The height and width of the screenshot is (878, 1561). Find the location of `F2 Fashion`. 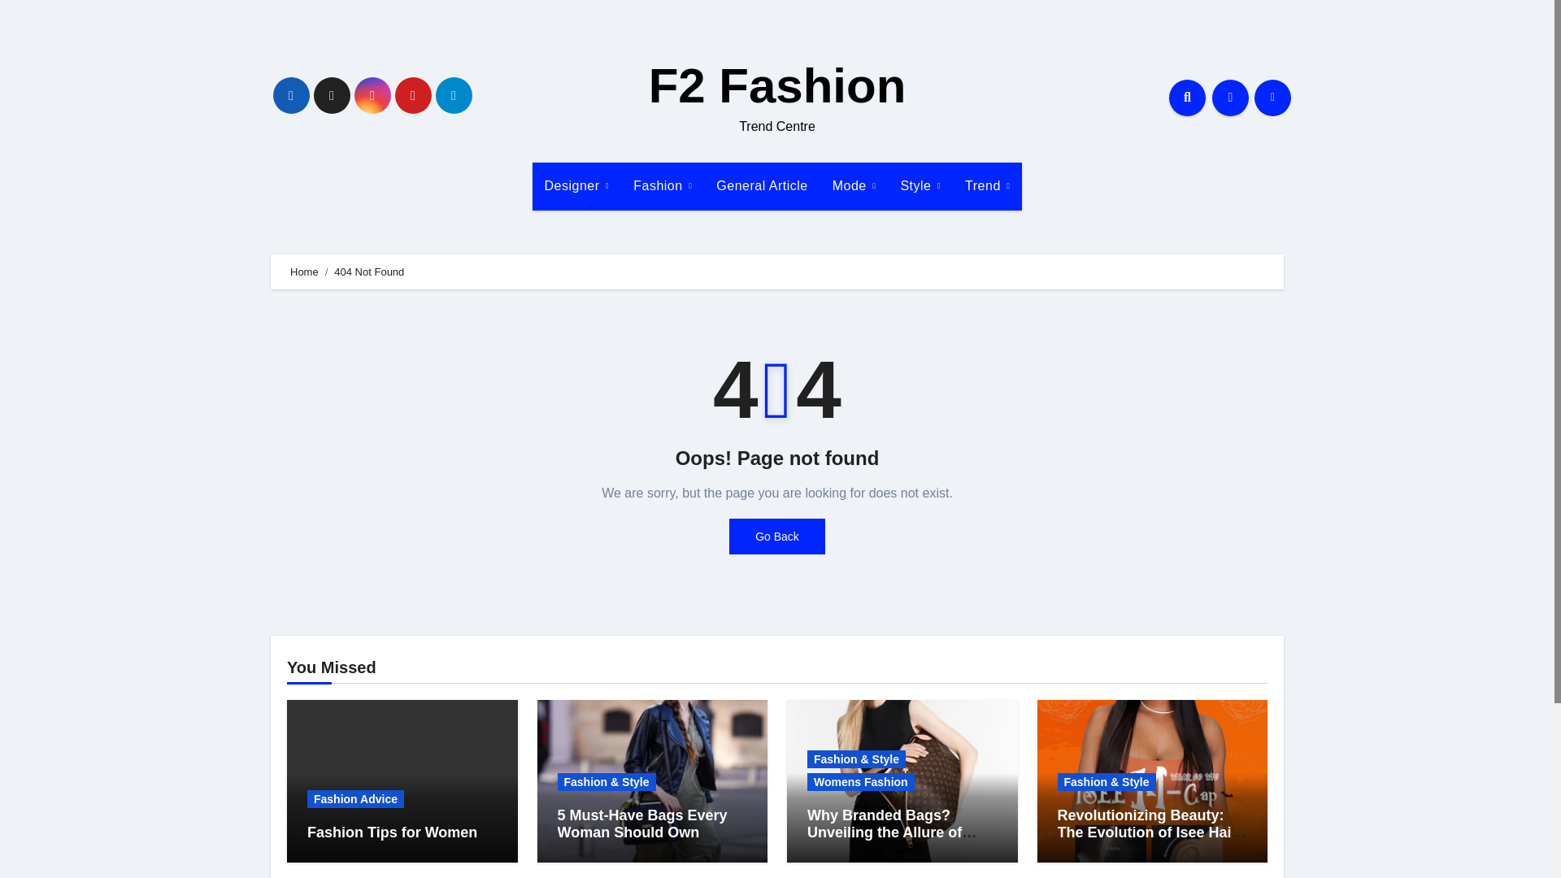

F2 Fashion is located at coordinates (777, 86).